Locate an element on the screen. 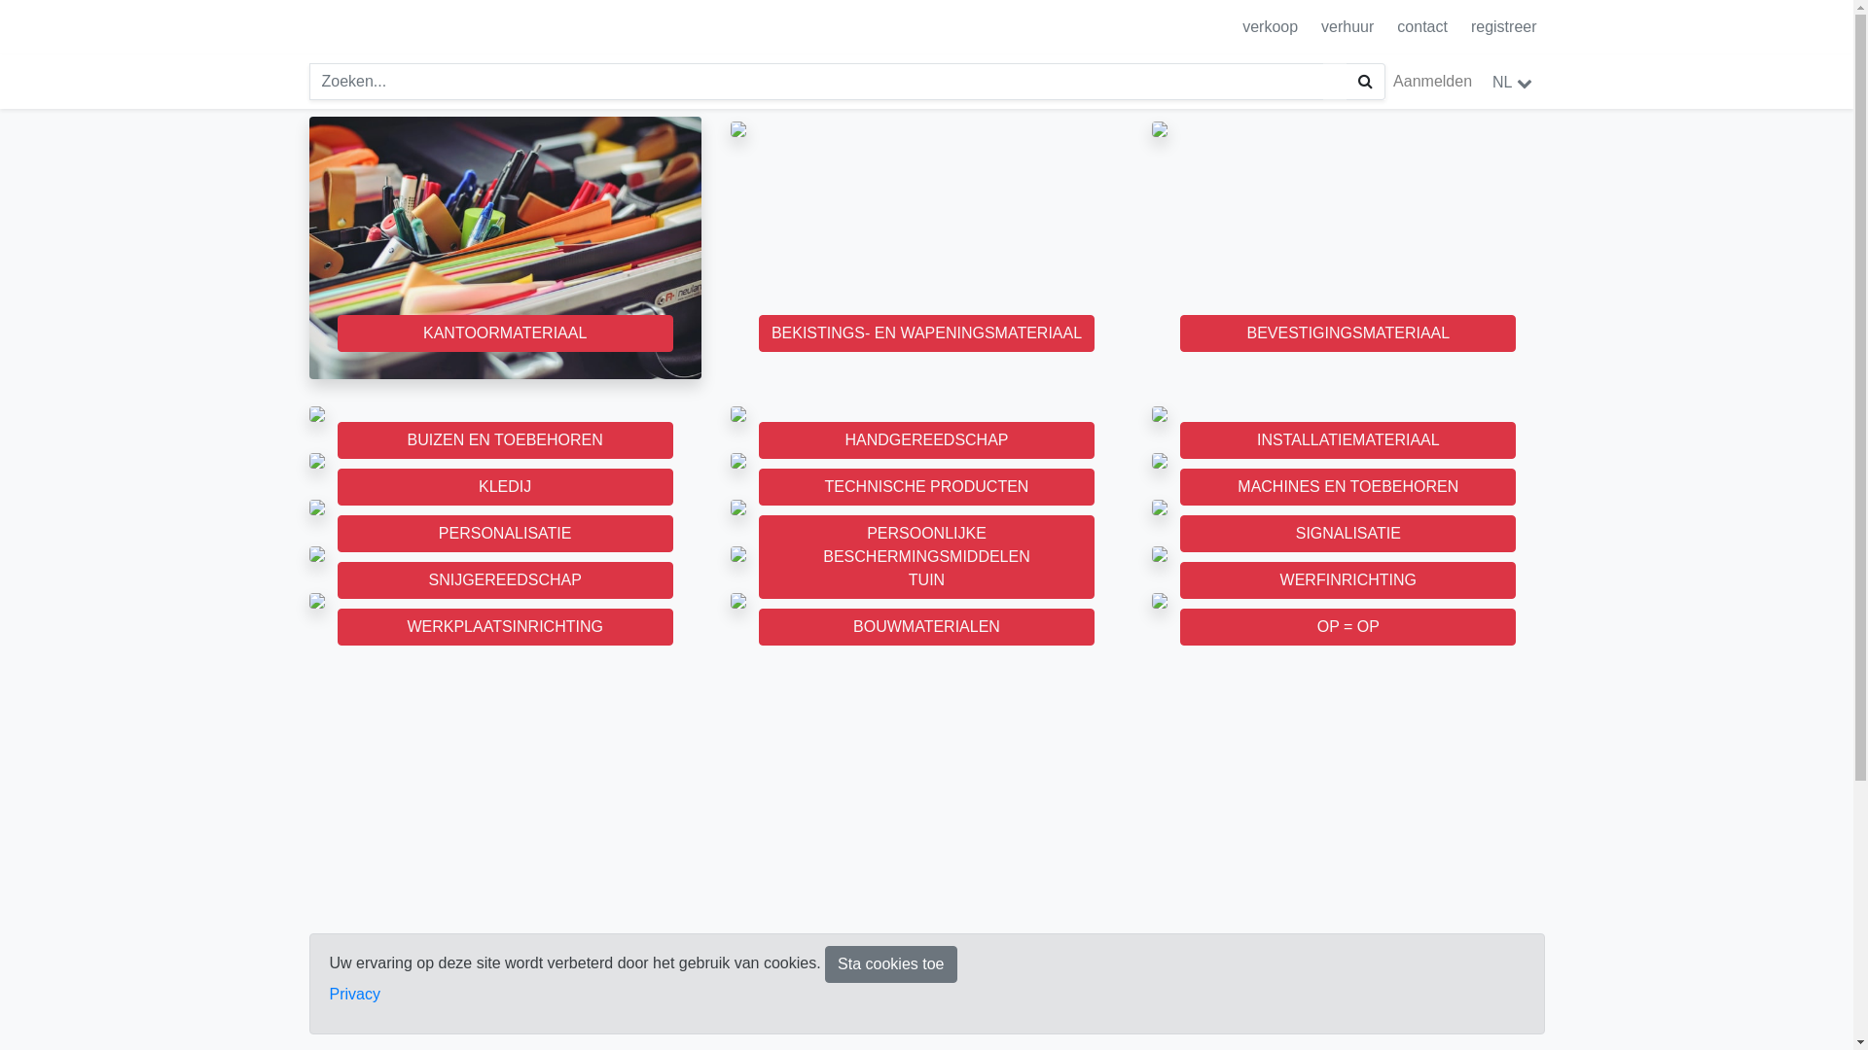 Image resolution: width=1868 pixels, height=1050 pixels. MACHINES EN TOEBEHOREN is located at coordinates (1160, 461).